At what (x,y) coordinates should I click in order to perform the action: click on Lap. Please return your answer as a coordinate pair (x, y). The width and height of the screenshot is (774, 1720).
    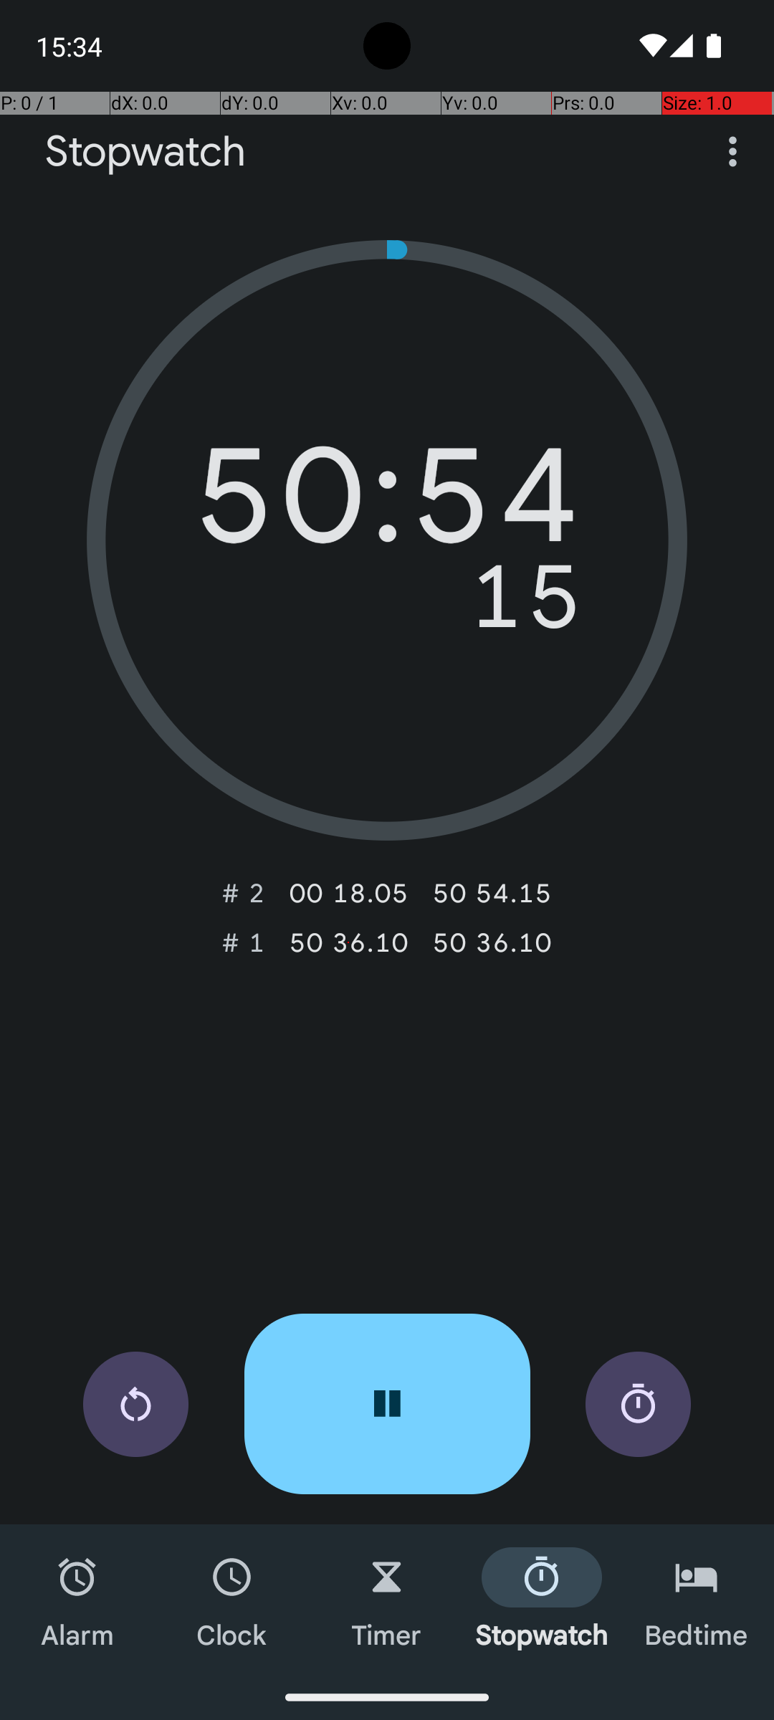
    Looking at the image, I should click on (638, 1405).